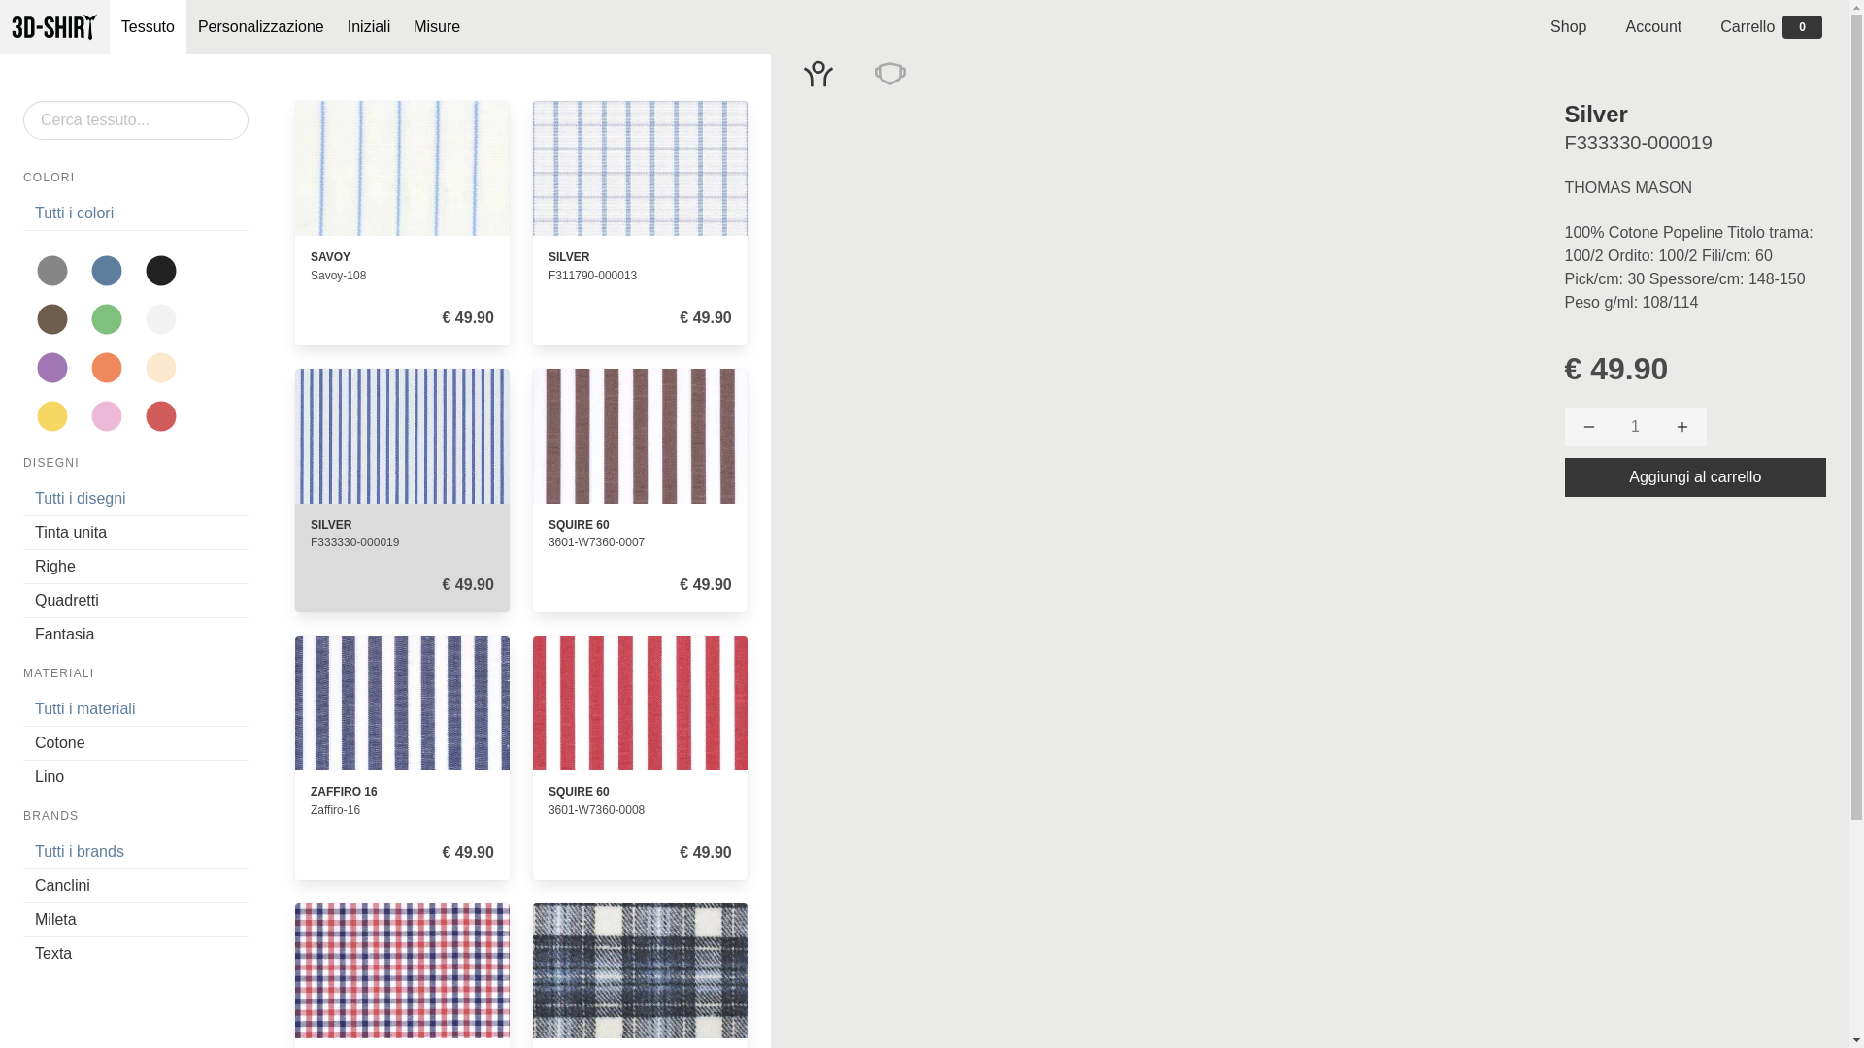 Image resolution: width=1864 pixels, height=1048 pixels. I want to click on Righe, so click(136, 567).